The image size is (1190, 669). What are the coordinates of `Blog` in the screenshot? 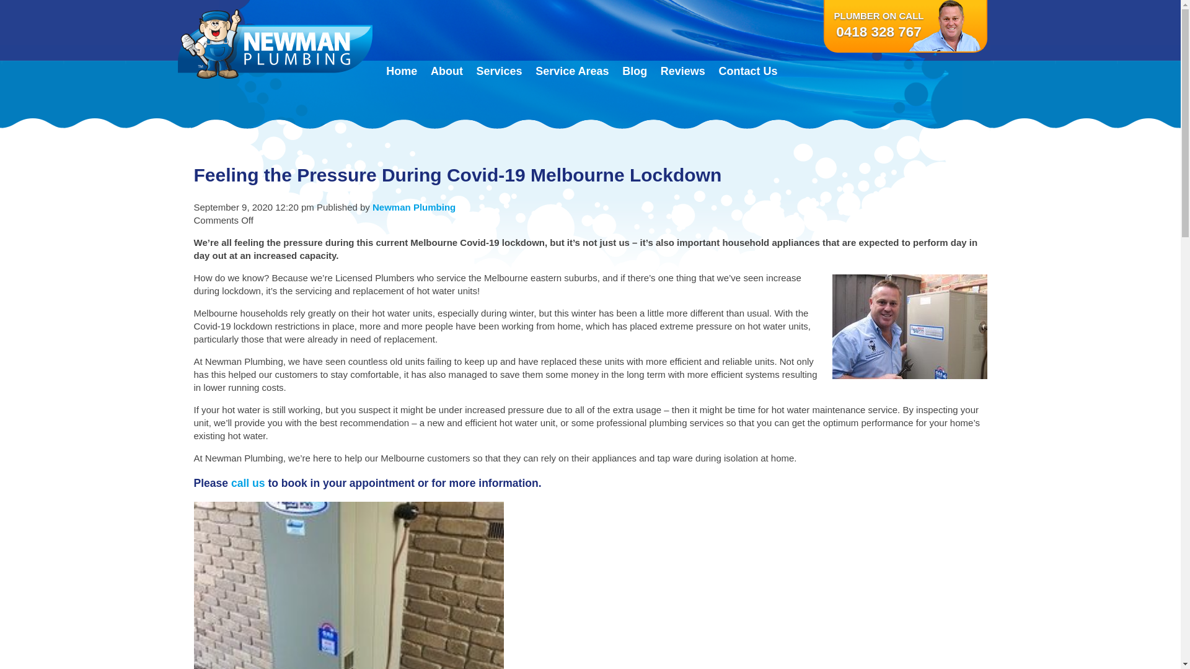 It's located at (635, 71).